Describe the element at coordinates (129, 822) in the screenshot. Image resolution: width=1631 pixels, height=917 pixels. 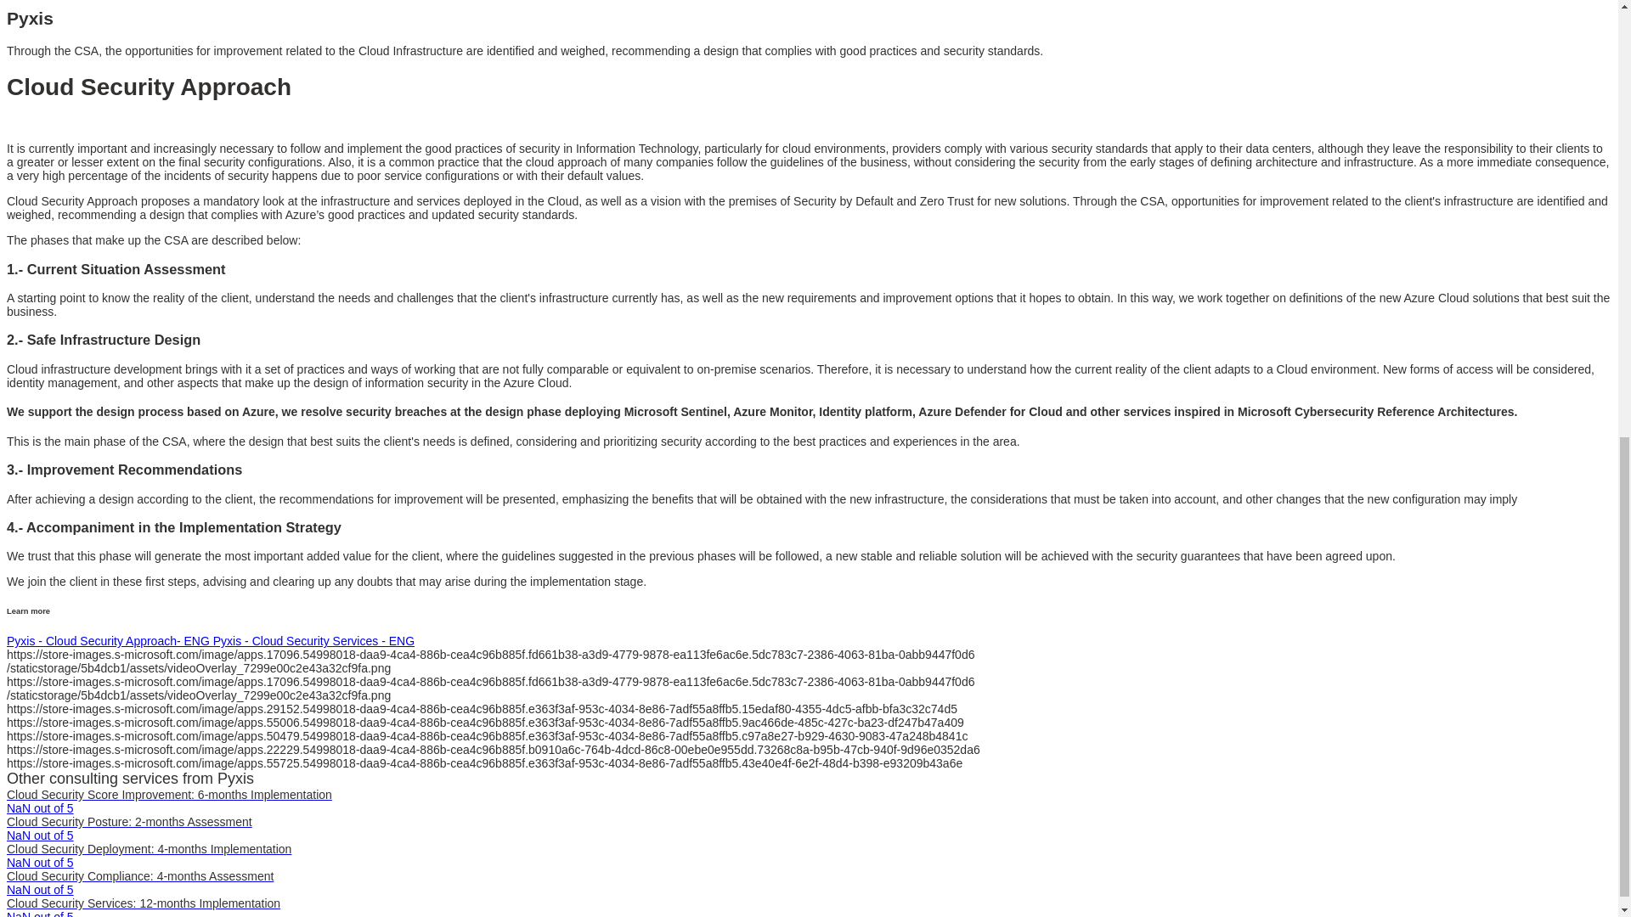
I see `Cloud Security Posture: 2-months Assessment` at that location.